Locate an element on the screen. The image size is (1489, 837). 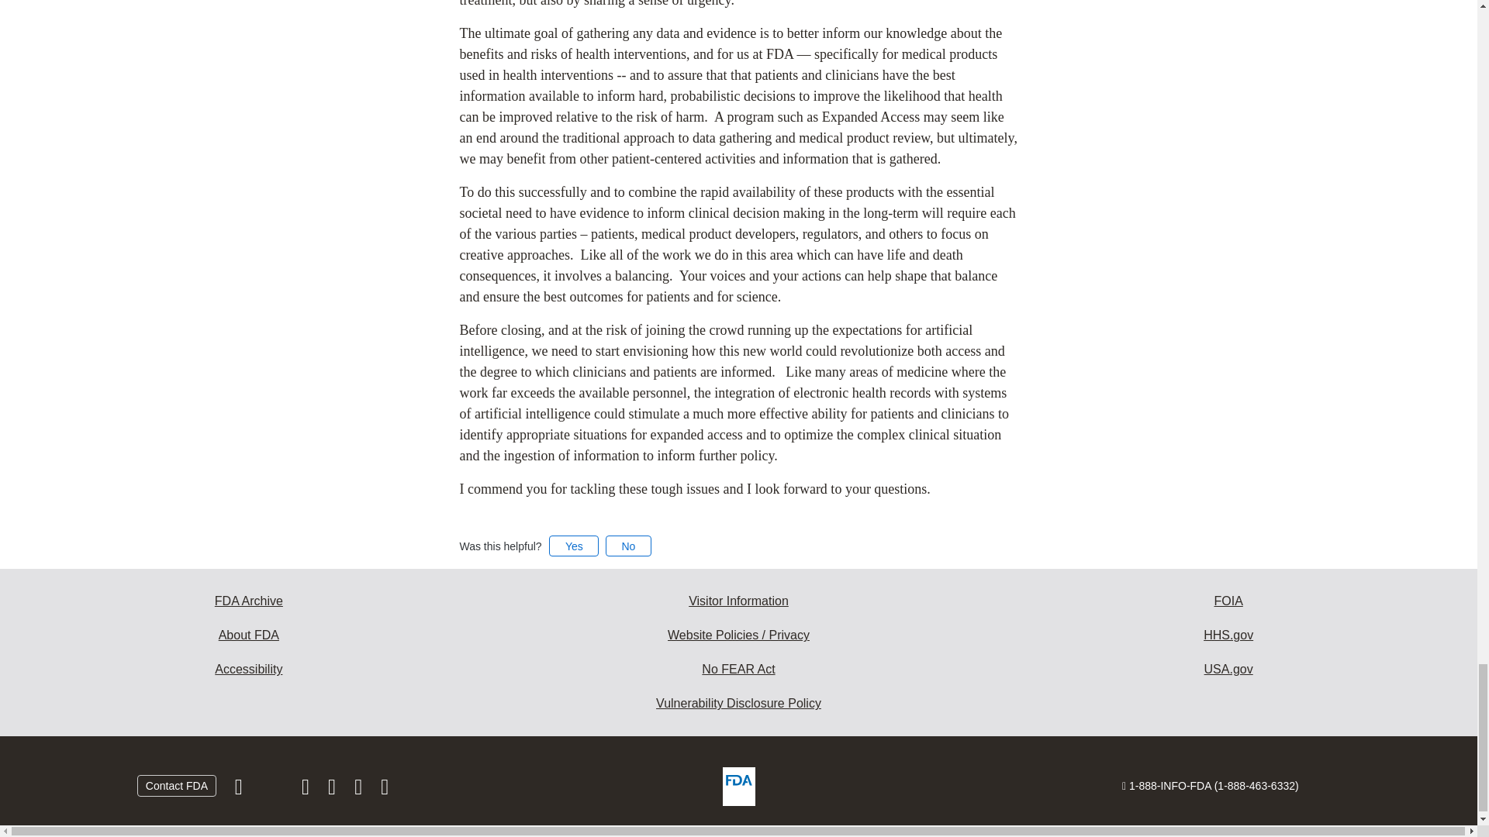
No is located at coordinates (628, 546).